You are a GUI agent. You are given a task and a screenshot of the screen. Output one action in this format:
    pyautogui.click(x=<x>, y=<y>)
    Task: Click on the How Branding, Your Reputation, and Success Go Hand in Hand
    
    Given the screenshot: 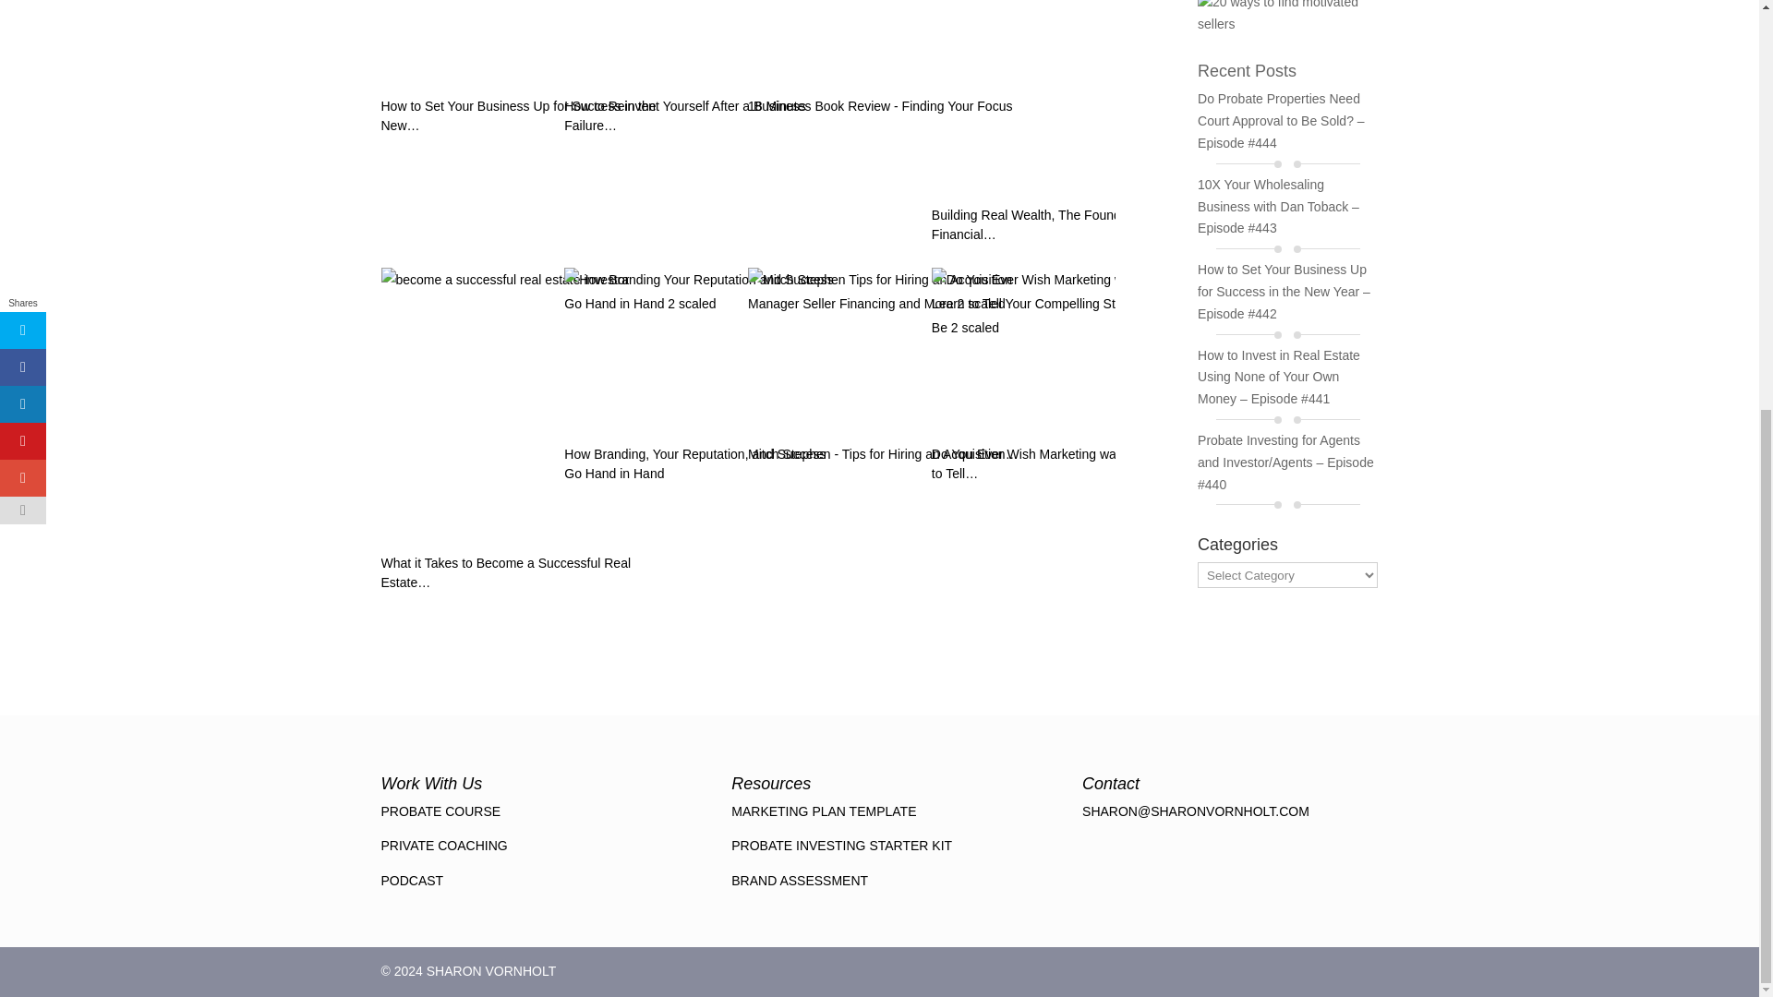 What is the action you would take?
    pyautogui.click(x=702, y=351)
    